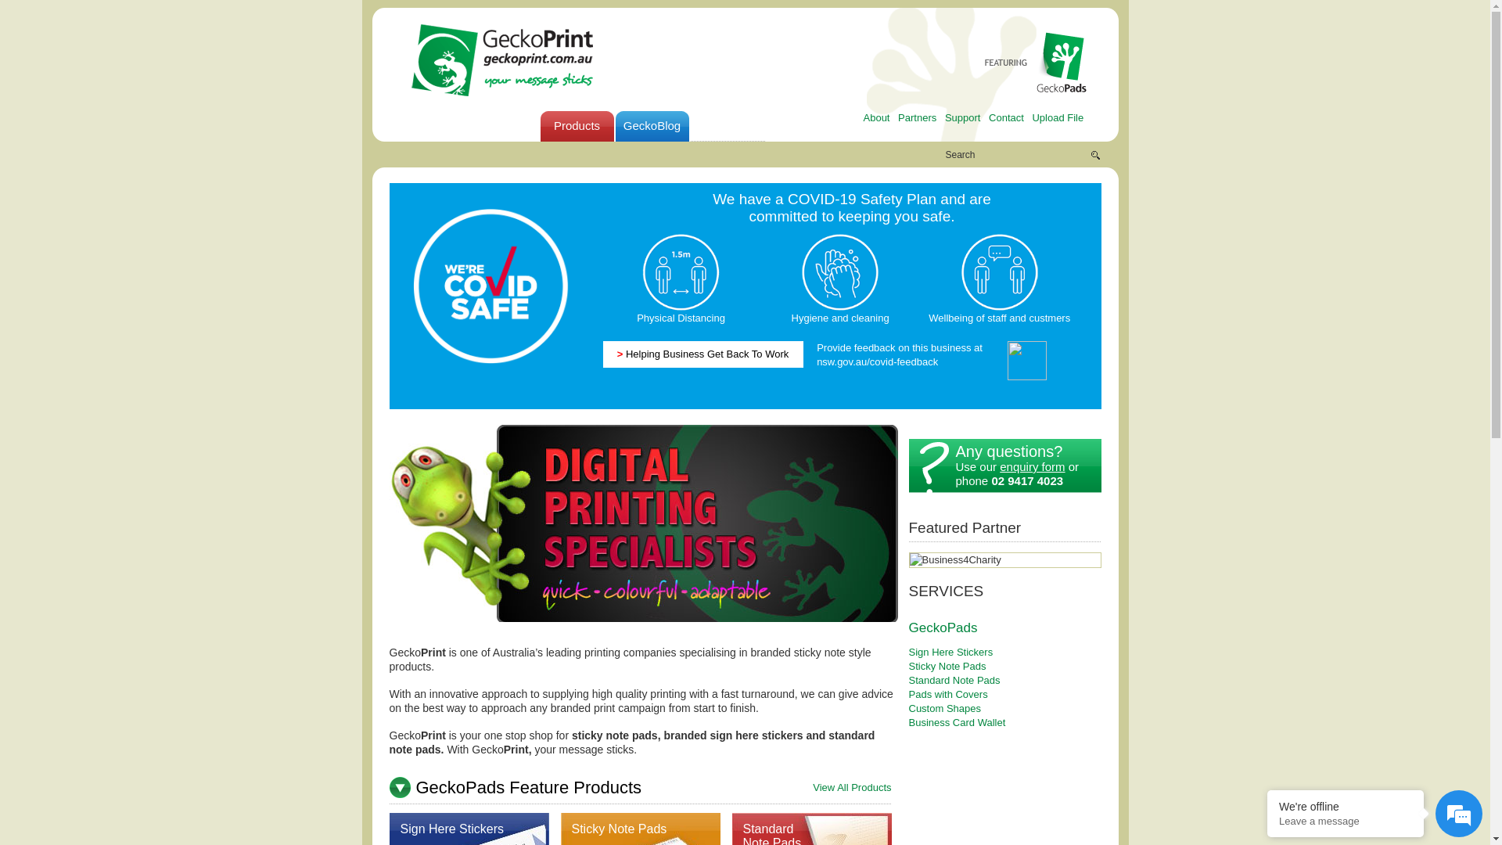  I want to click on Quote, so click(802, 127).